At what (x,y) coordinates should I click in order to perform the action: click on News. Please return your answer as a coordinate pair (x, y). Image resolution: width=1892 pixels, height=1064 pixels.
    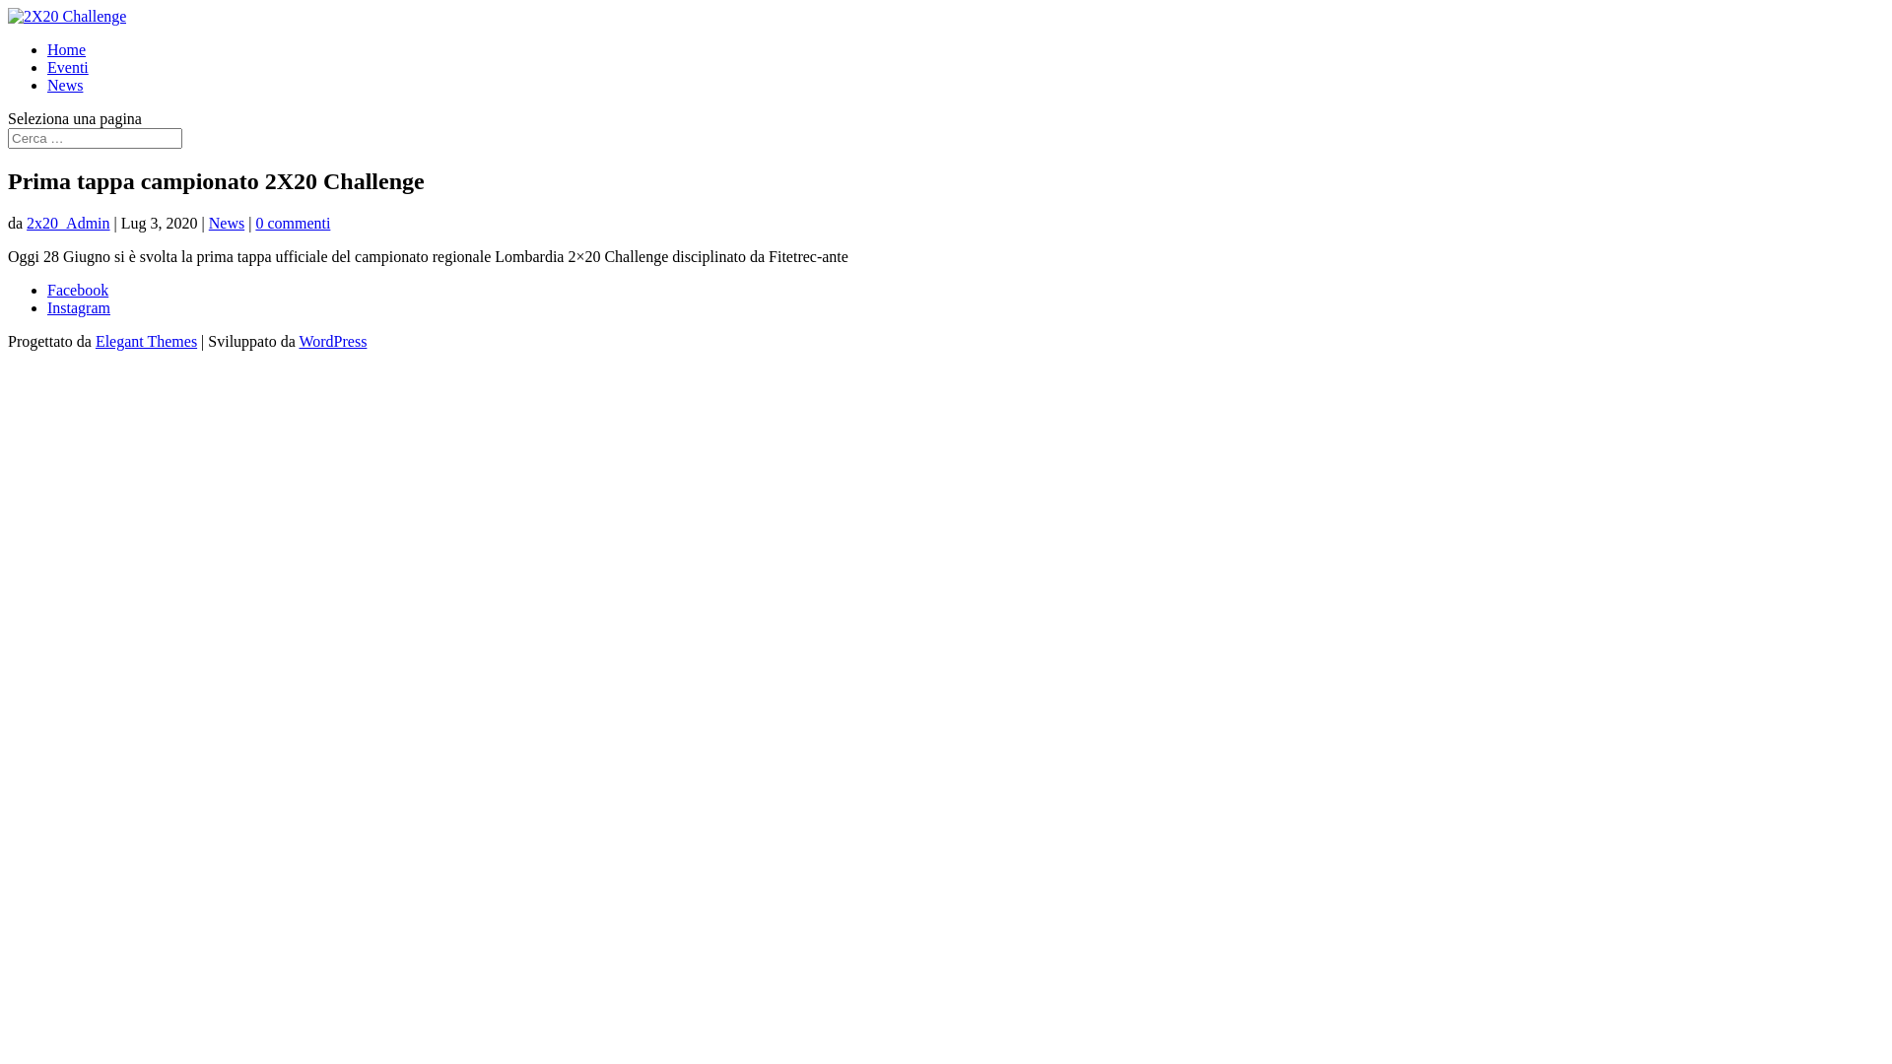
    Looking at the image, I should click on (65, 85).